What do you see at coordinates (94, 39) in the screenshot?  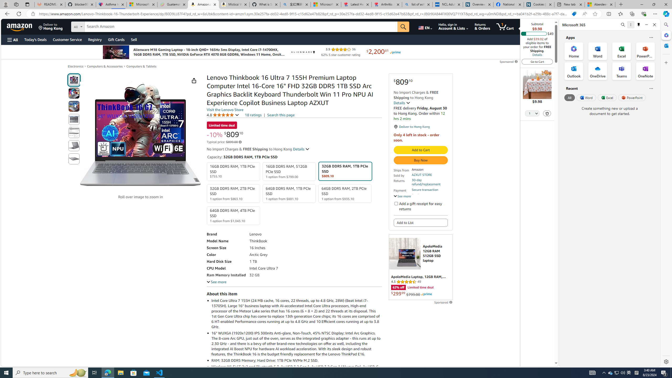 I see `Registry` at bounding box center [94, 39].